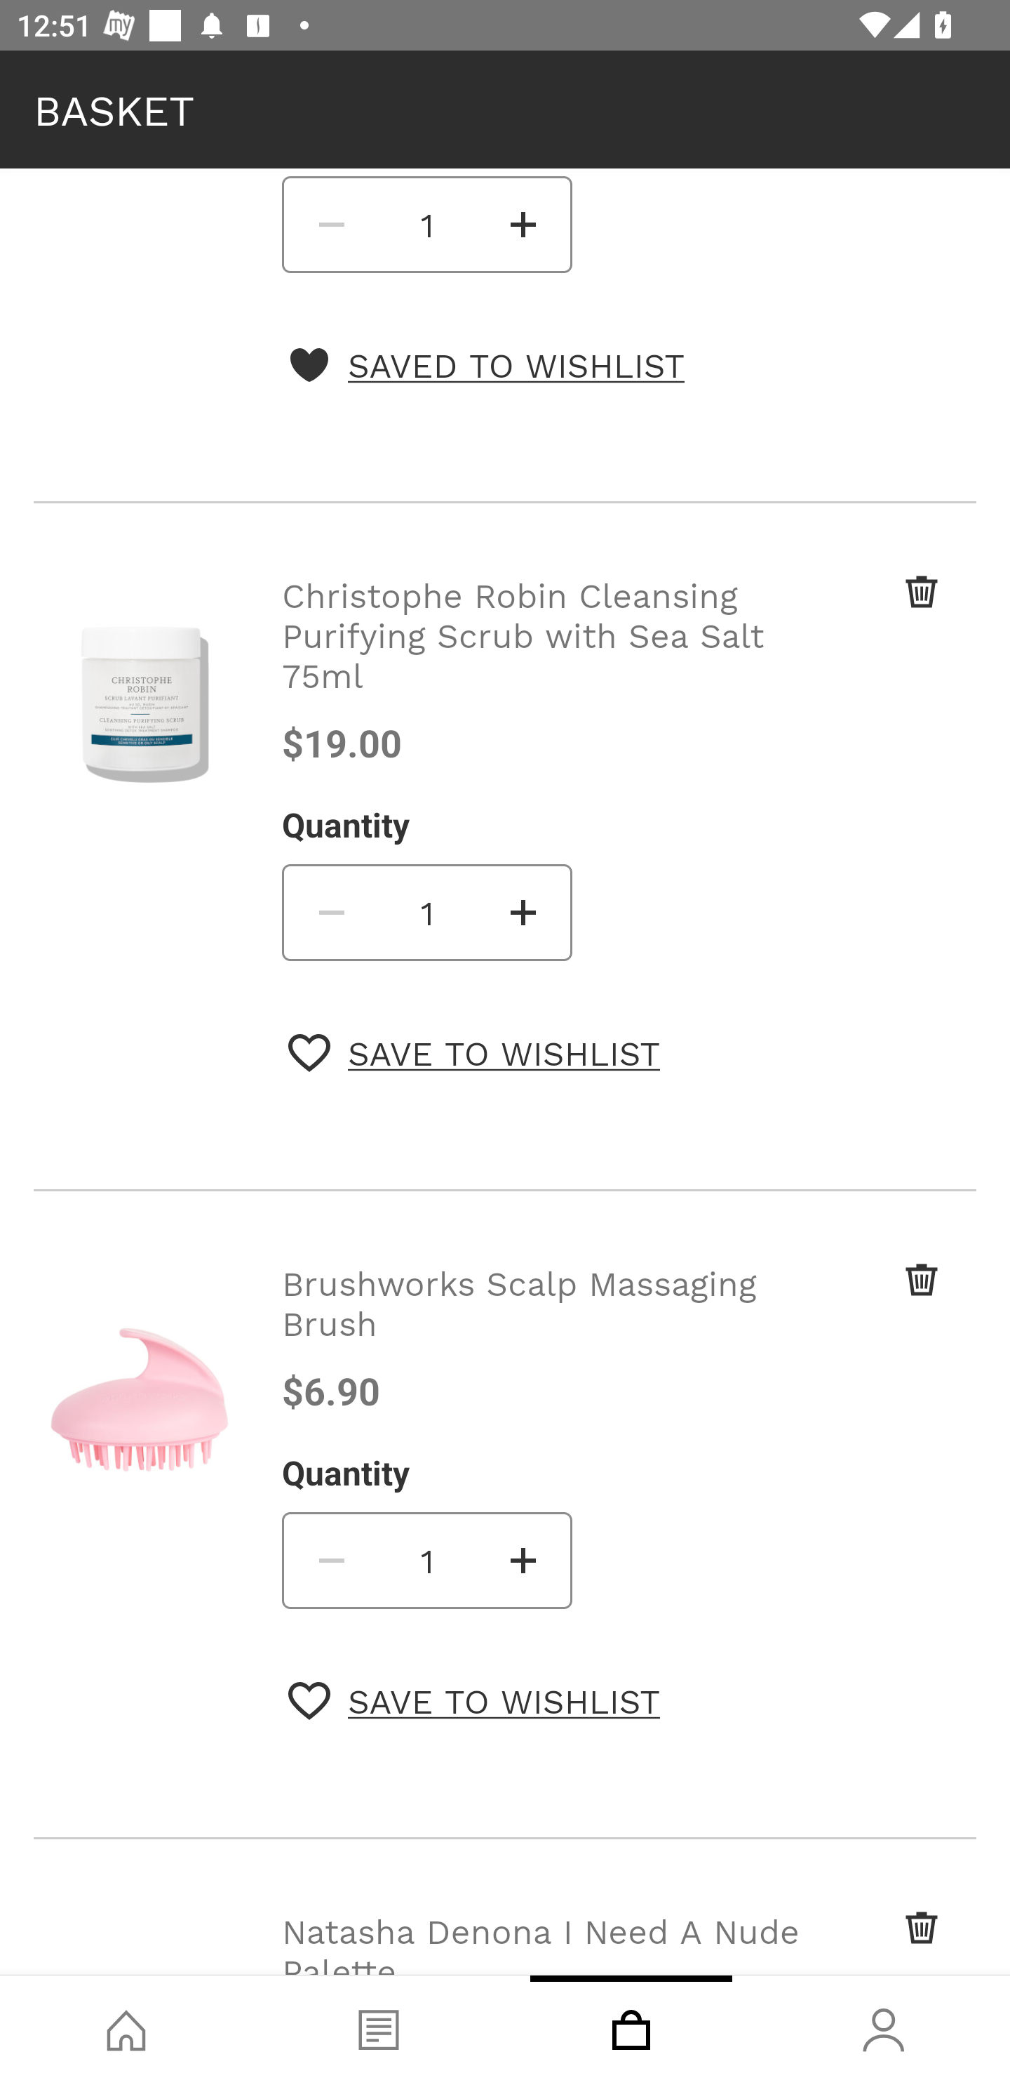 This screenshot has width=1010, height=2078. What do you see at coordinates (546, 1337) in the screenshot?
I see `Brushworks Scalp Massaging Brush $6.90` at bounding box center [546, 1337].